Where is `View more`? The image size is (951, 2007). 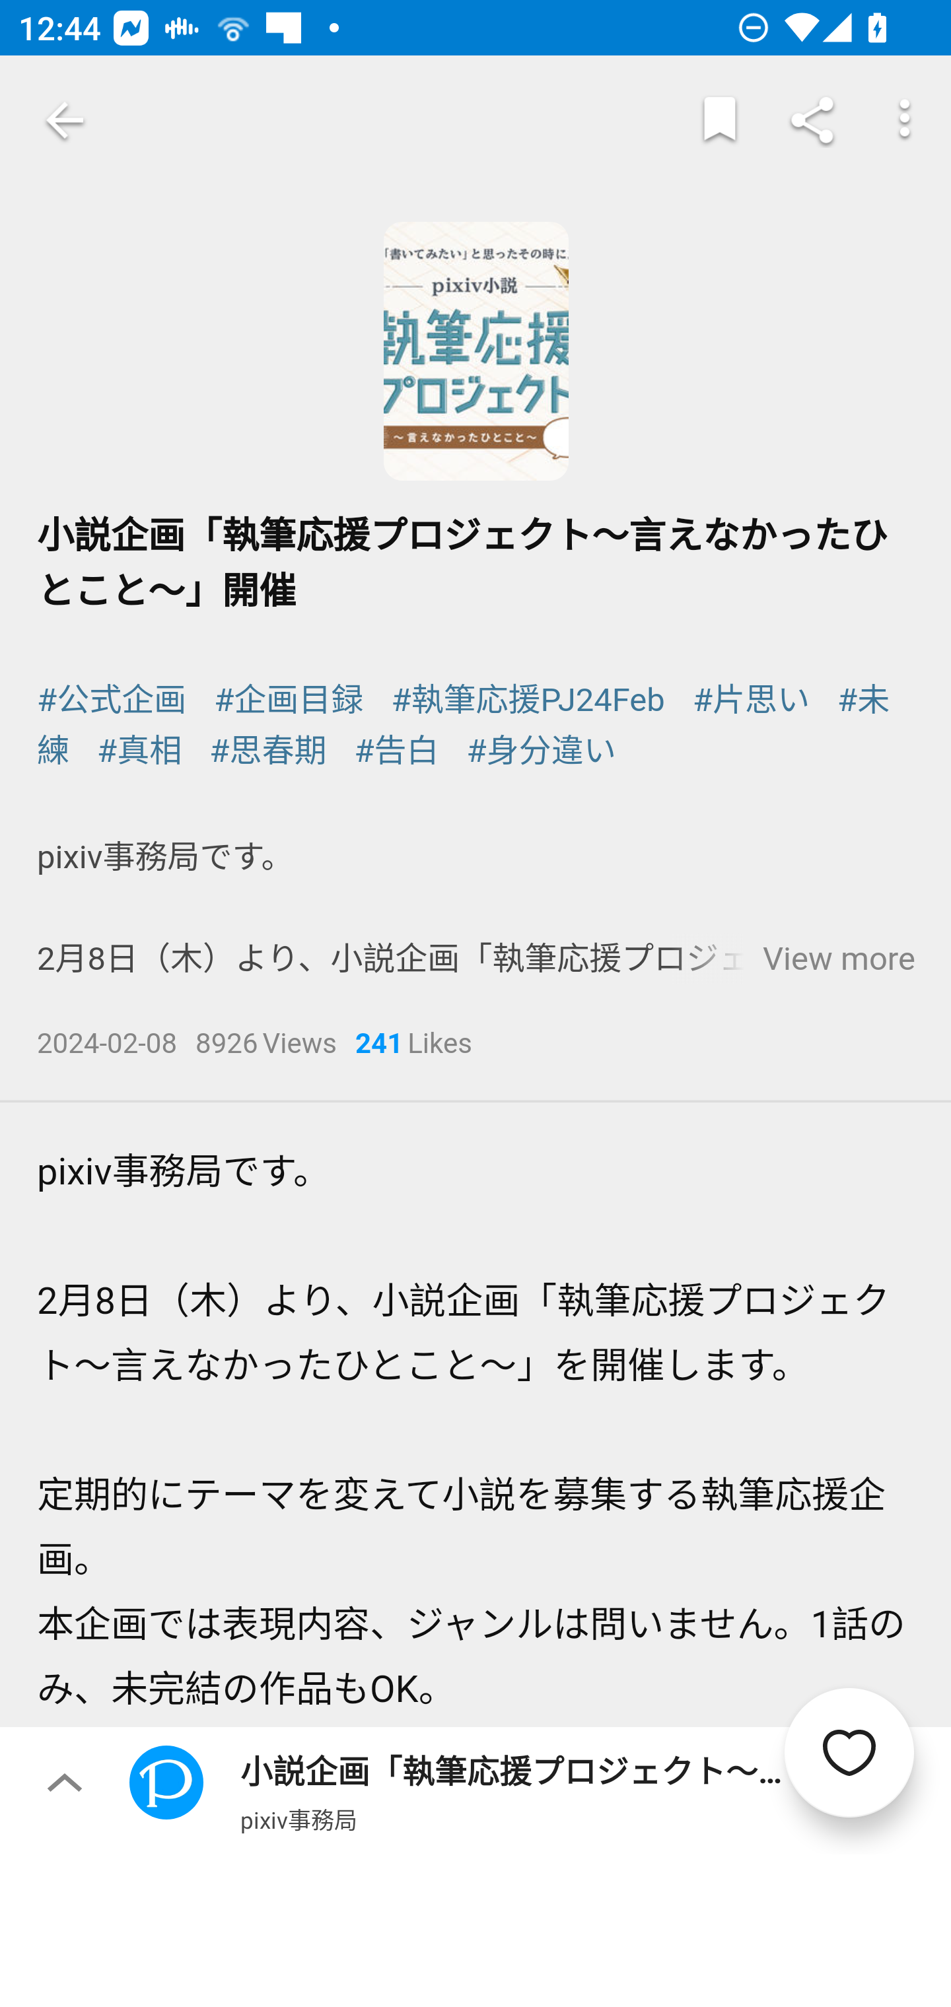
View more is located at coordinates (839, 959).